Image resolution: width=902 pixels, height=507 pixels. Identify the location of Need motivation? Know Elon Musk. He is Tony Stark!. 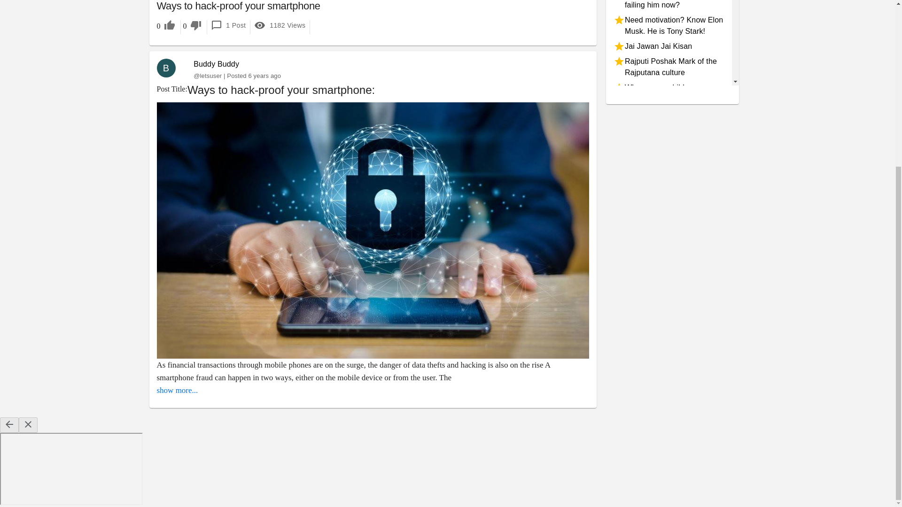
(669, 25).